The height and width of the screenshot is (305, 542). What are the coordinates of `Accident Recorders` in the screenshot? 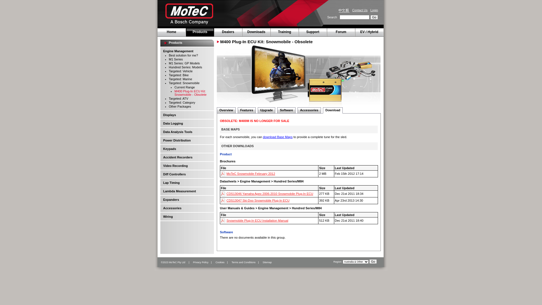 It's located at (178, 157).